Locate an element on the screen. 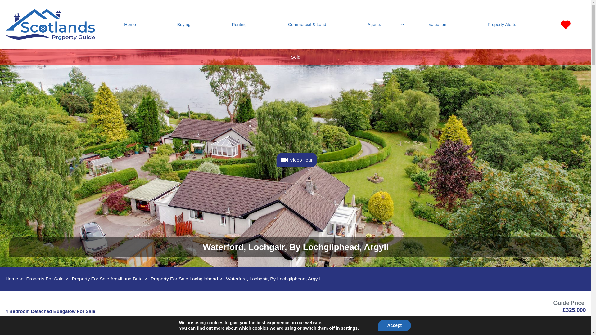 The height and width of the screenshot is (335, 596). Renting is located at coordinates (239, 25).